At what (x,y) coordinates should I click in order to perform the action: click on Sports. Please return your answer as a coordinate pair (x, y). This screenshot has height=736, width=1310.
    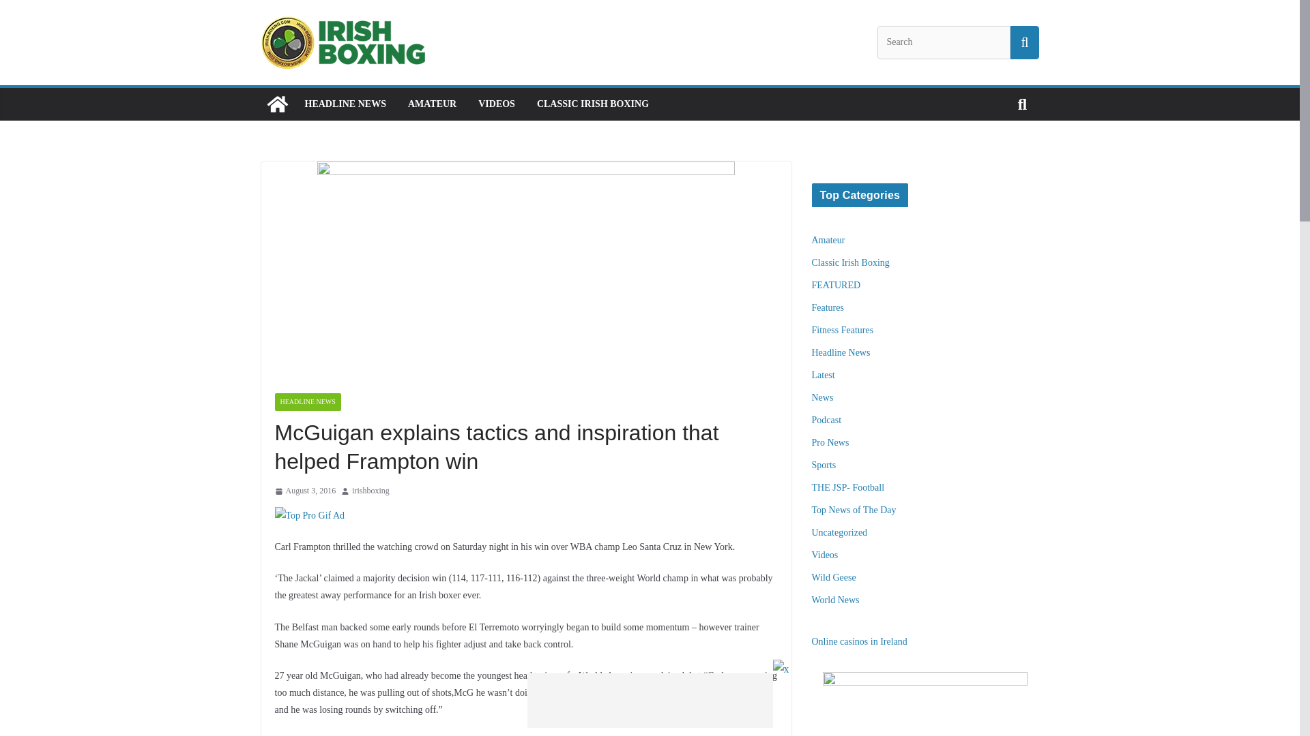
    Looking at the image, I should click on (824, 465).